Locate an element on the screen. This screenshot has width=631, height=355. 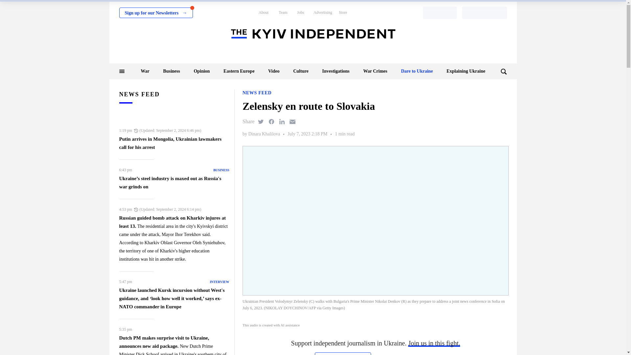
Jobs is located at coordinates (300, 12).